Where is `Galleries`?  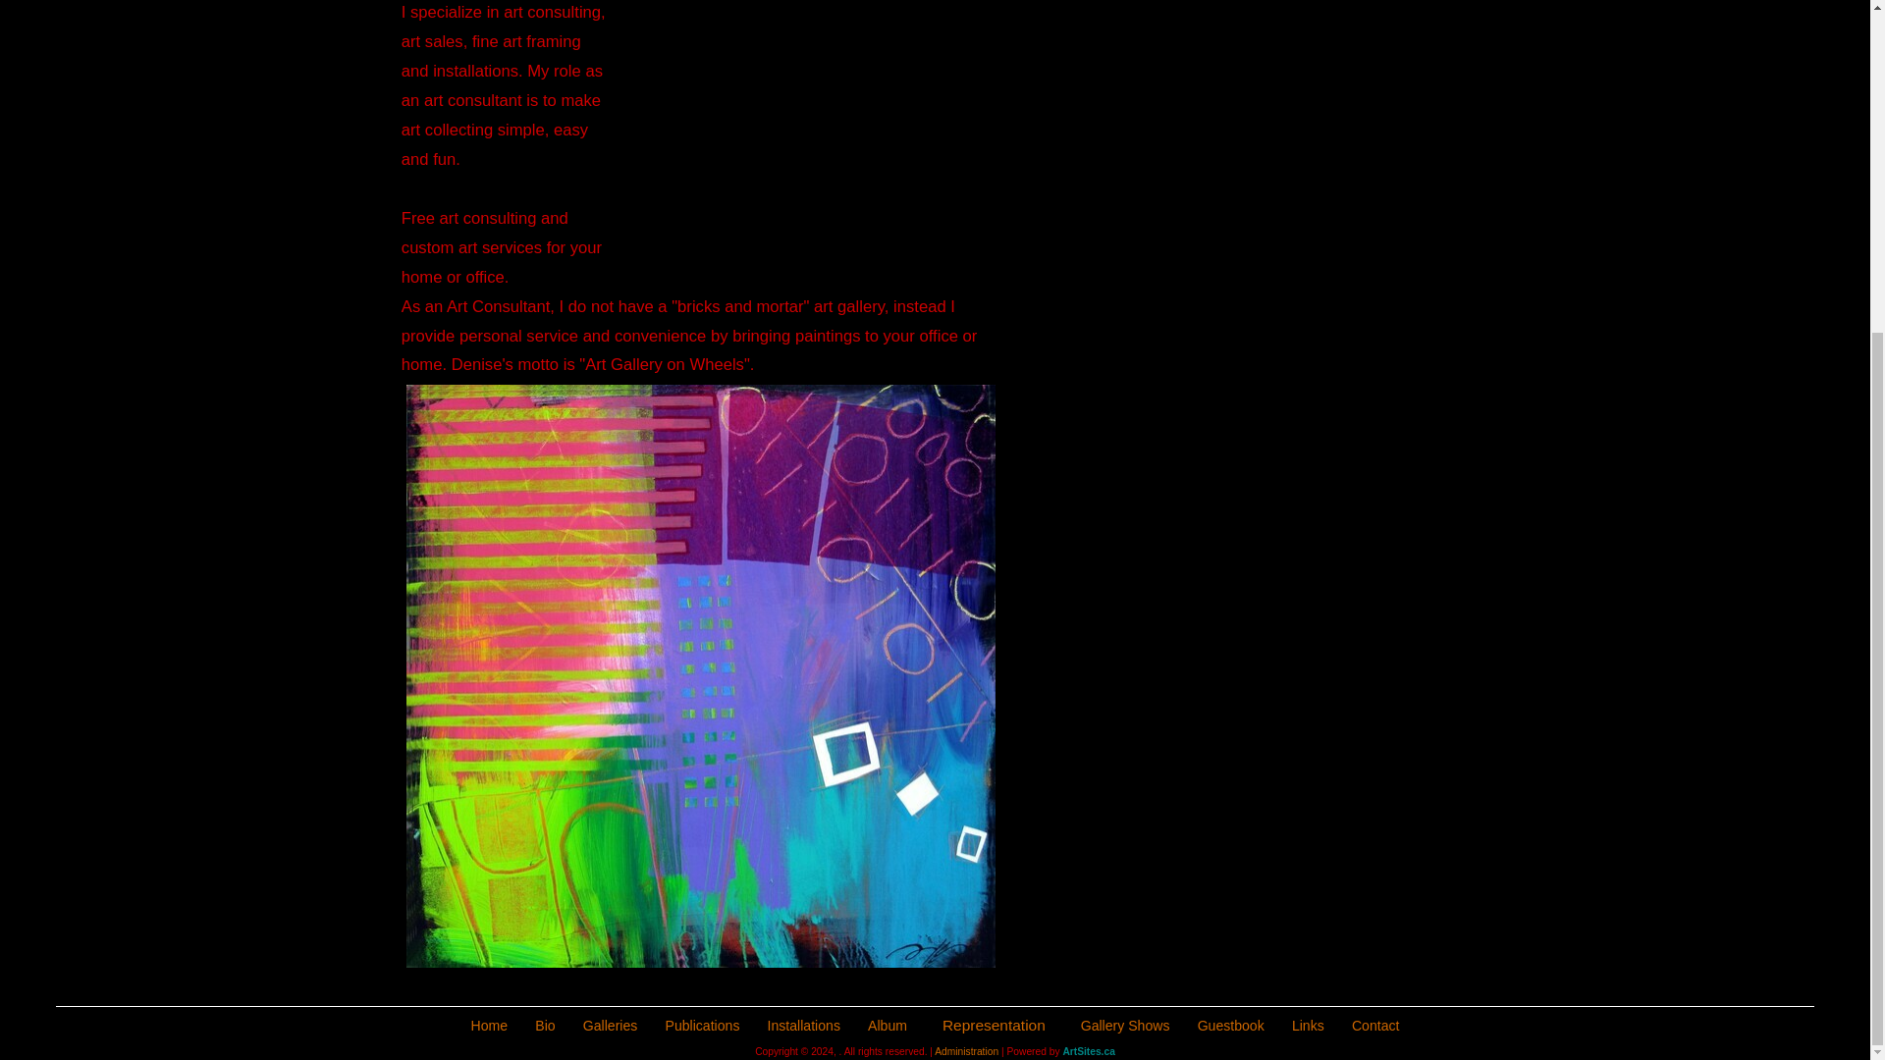 Galleries is located at coordinates (611, 1025).